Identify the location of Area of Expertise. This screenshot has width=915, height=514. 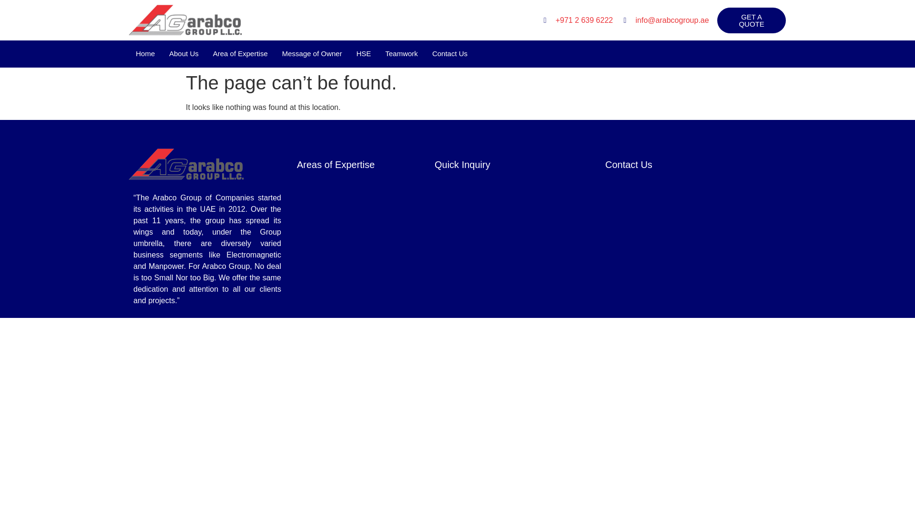
(240, 54).